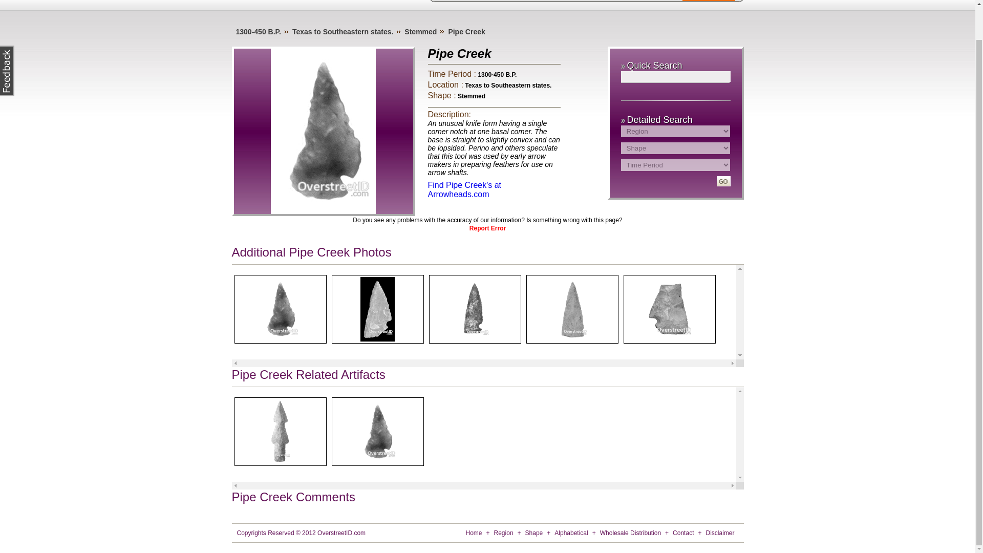 Image resolution: width=983 pixels, height=553 pixels. Describe the element at coordinates (258, 32) in the screenshot. I see `1300-450 B.P.` at that location.